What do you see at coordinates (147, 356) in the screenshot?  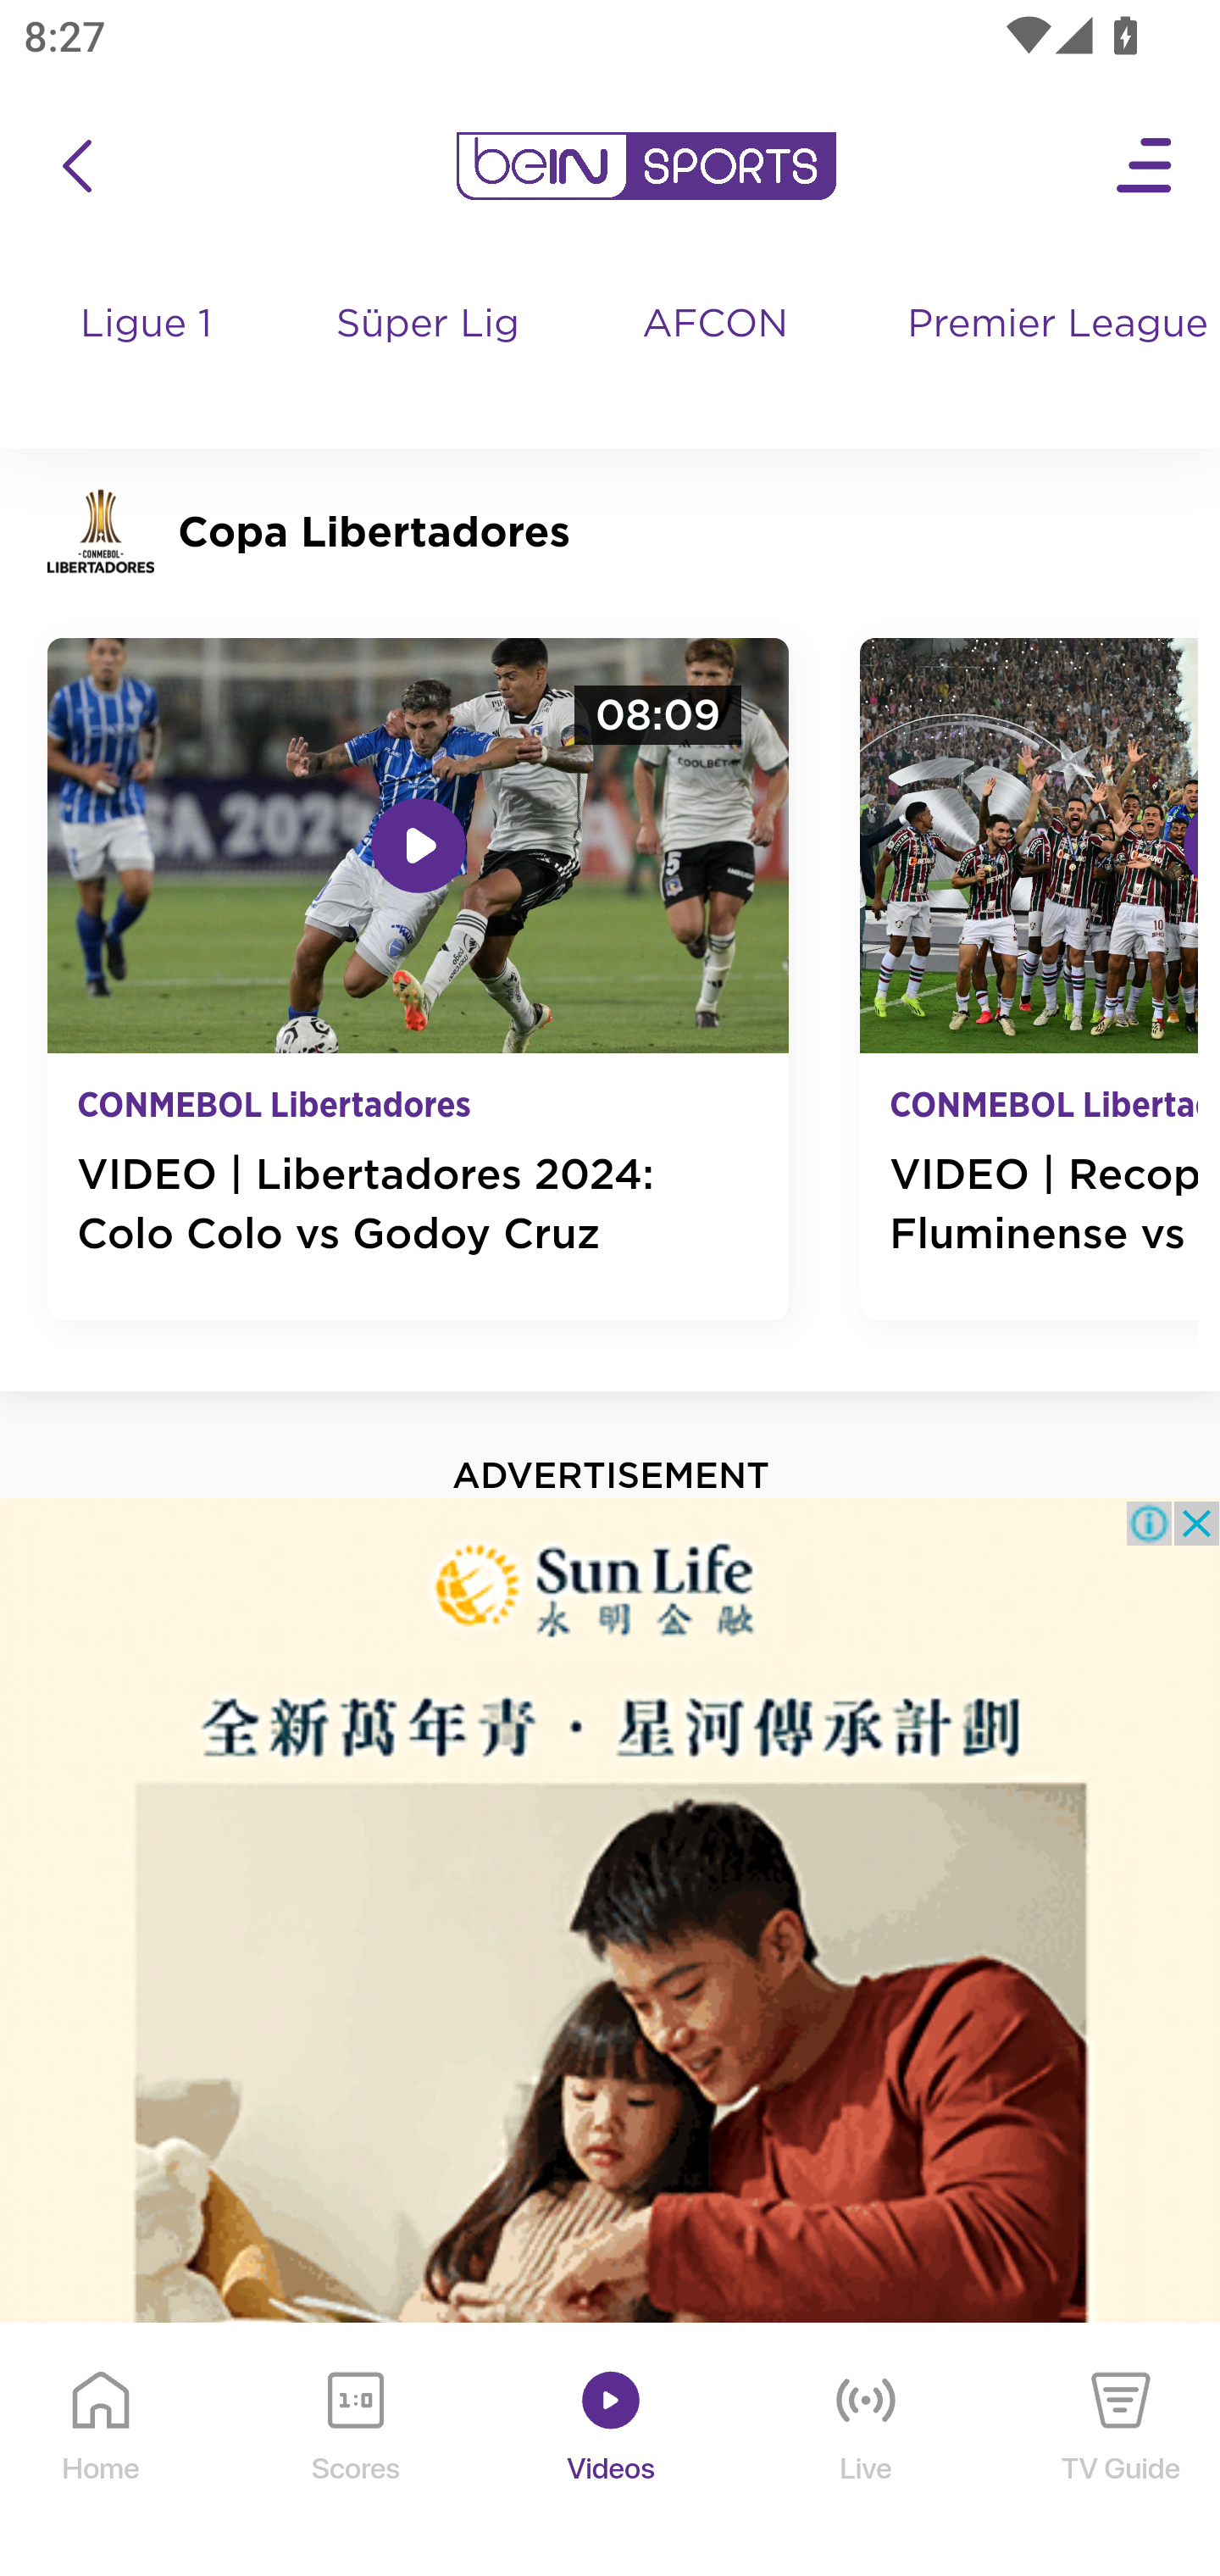 I see `Ligue 1` at bounding box center [147, 356].